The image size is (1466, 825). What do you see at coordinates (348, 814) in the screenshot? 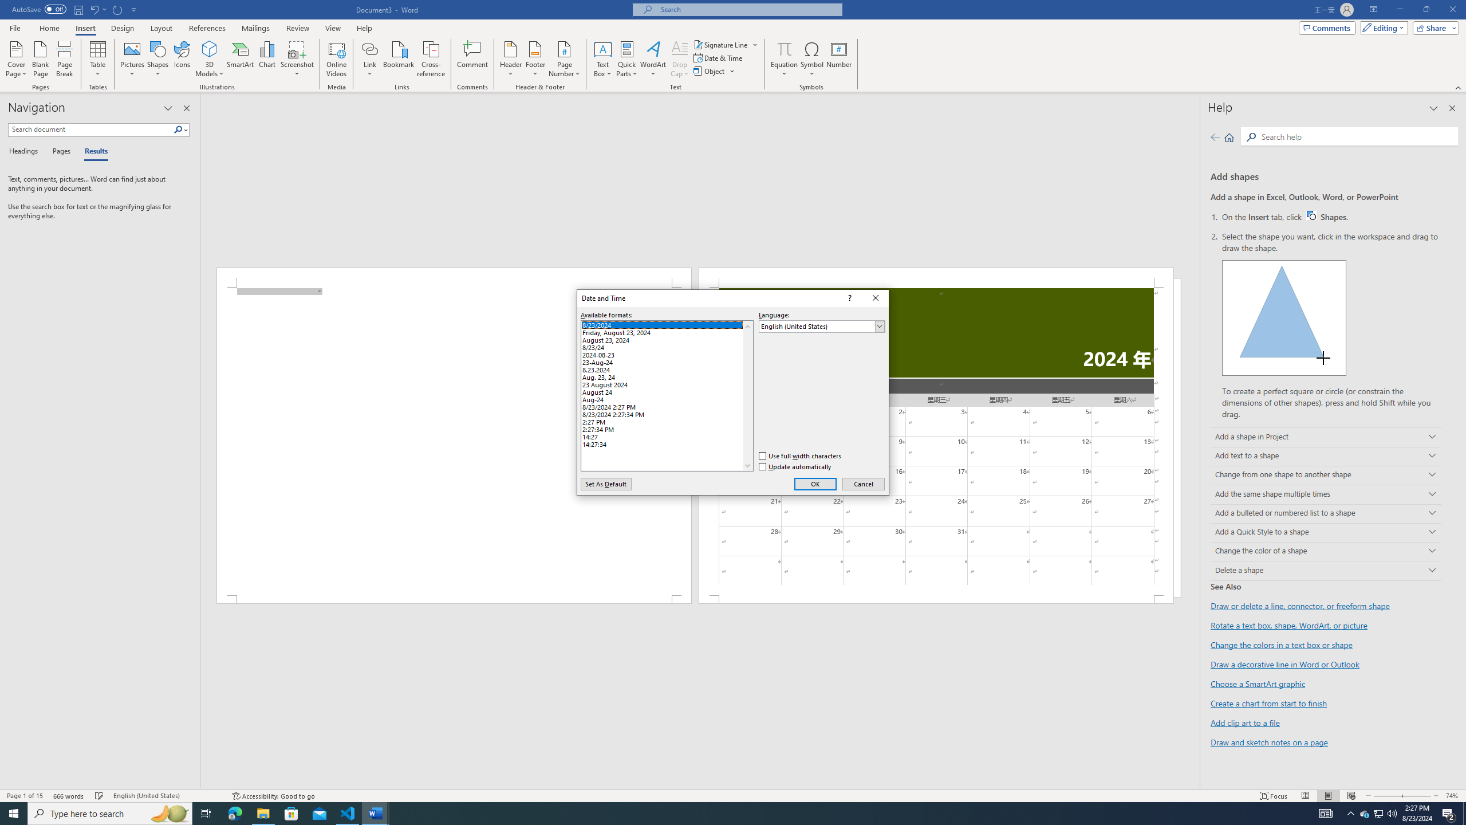
I see `Visual Studio Code - 1 running window` at bounding box center [348, 814].